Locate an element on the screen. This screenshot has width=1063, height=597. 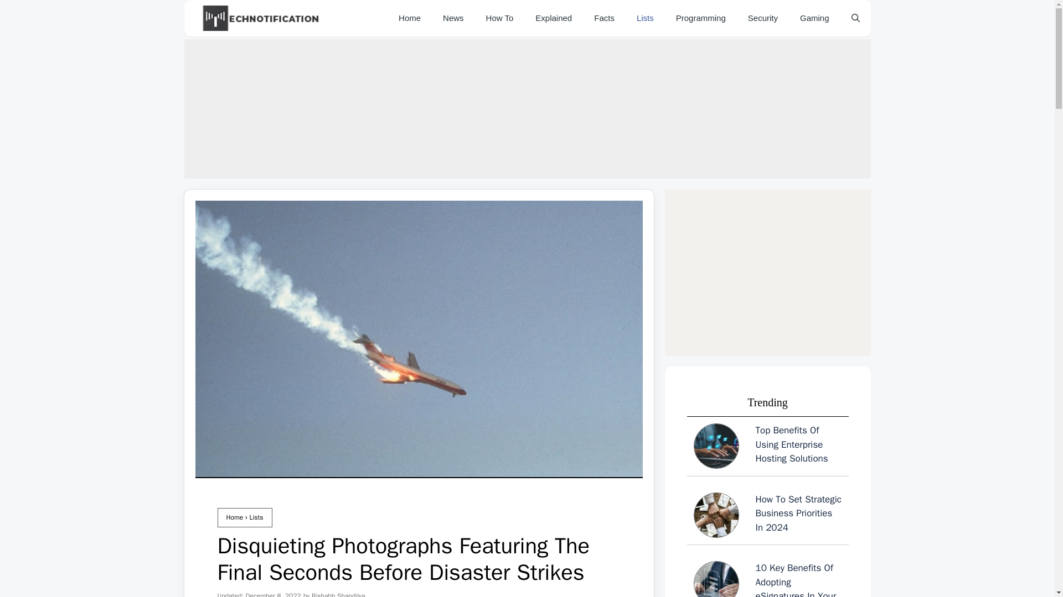
Programming is located at coordinates (701, 18).